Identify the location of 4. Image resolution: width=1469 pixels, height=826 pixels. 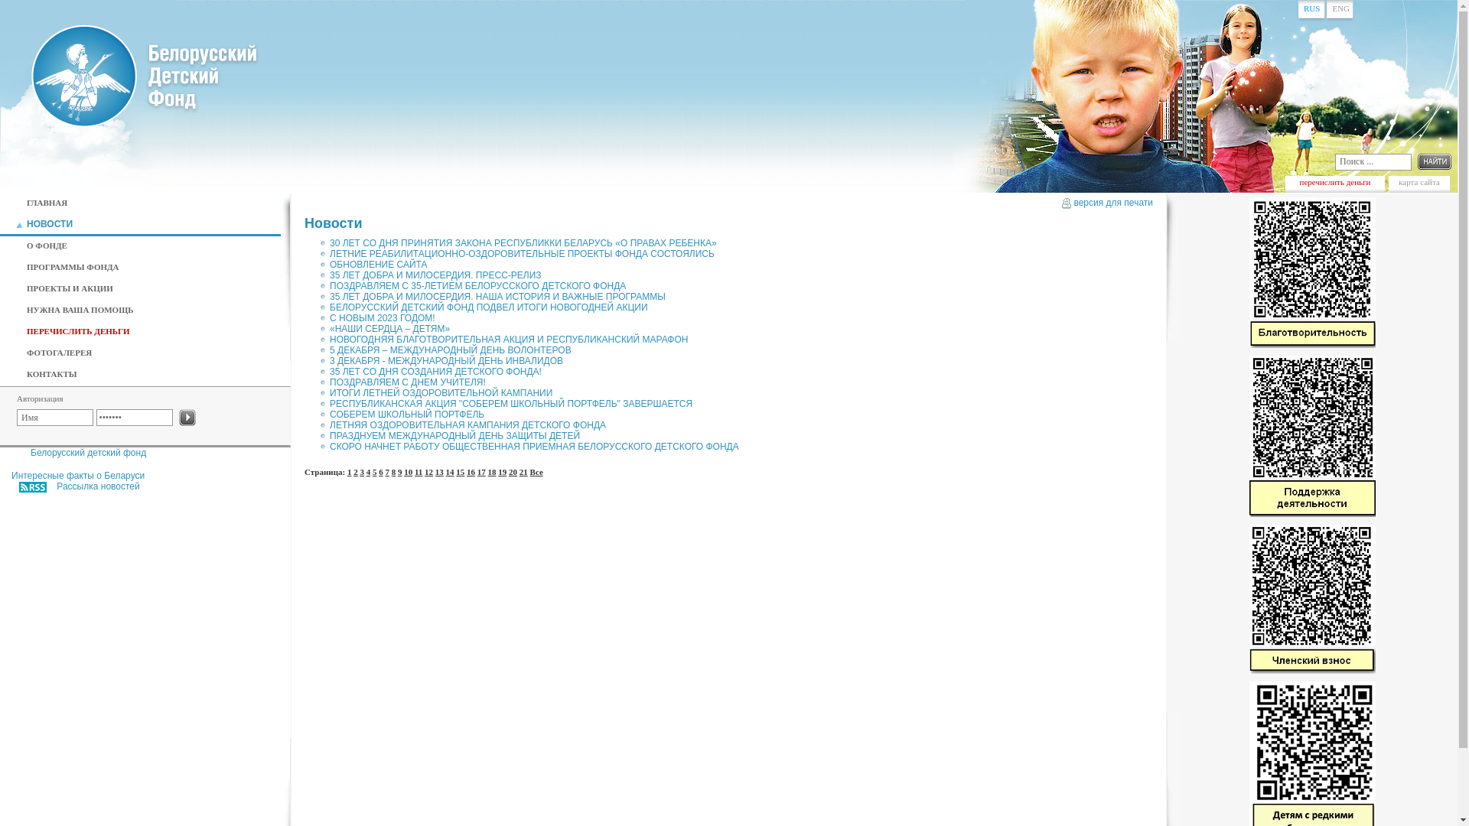
(369, 468).